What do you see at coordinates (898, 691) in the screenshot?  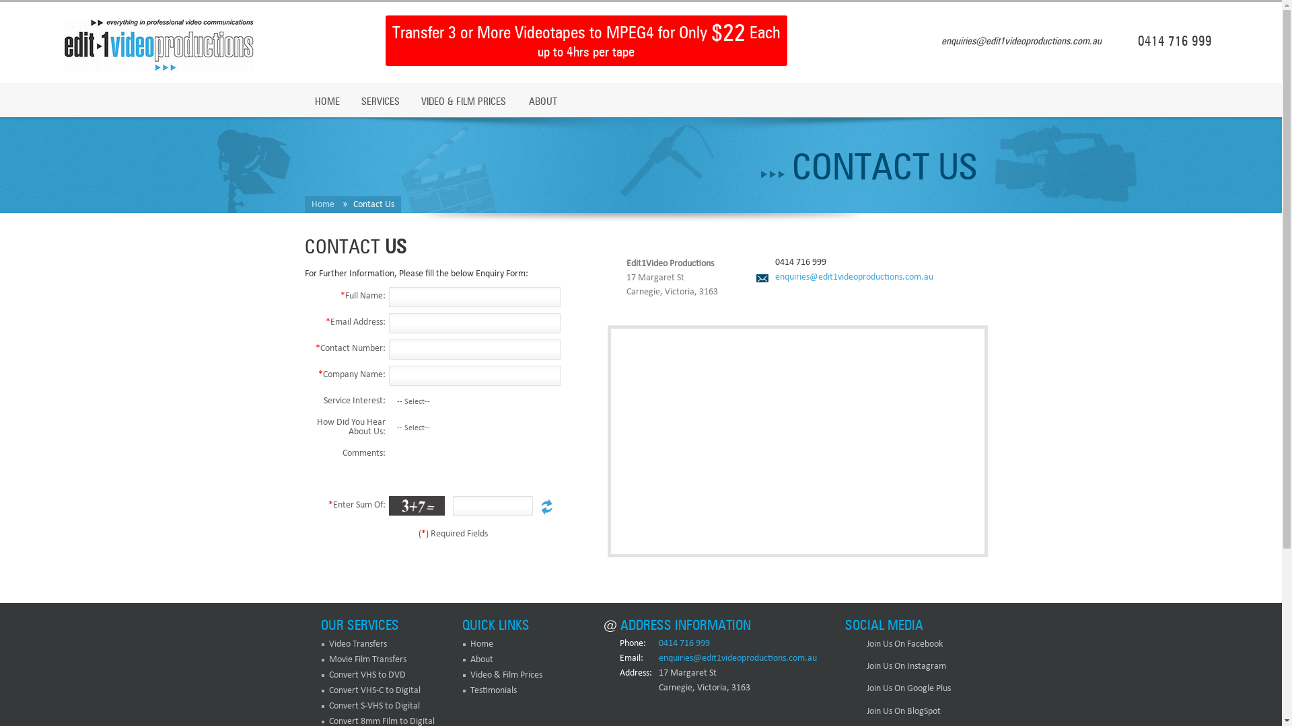 I see `Join Us On Google Plus` at bounding box center [898, 691].